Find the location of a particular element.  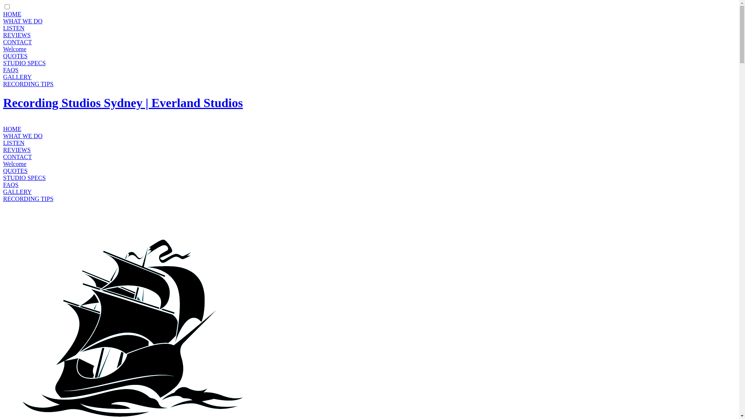

WHAT WE DO is located at coordinates (23, 21).